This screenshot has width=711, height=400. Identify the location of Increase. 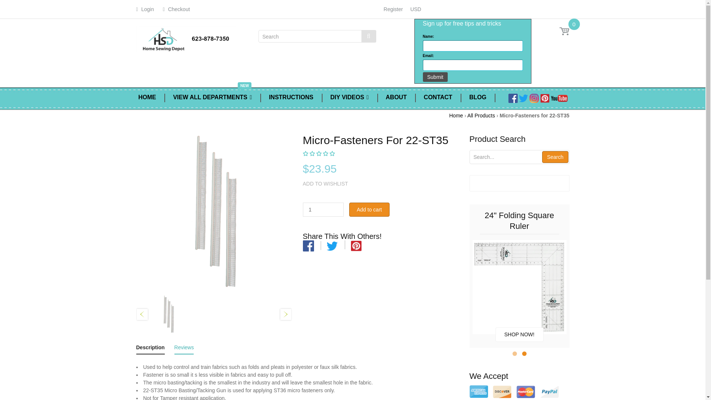
(337, 207).